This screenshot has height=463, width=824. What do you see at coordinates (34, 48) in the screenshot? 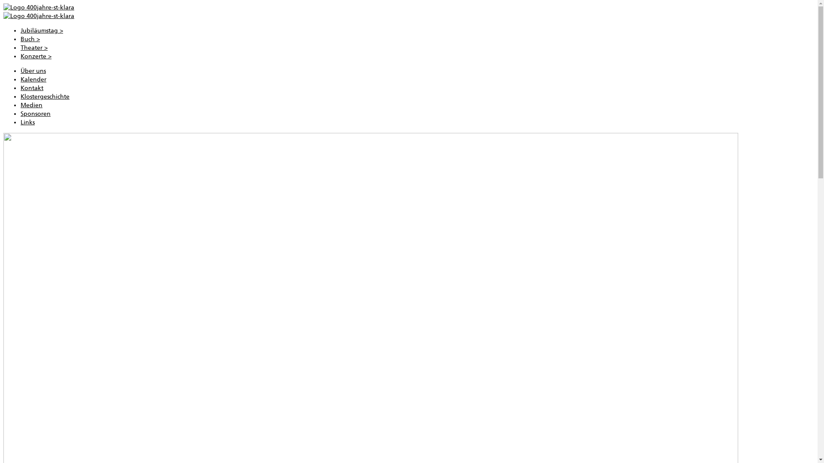
I see `Theater >` at bounding box center [34, 48].